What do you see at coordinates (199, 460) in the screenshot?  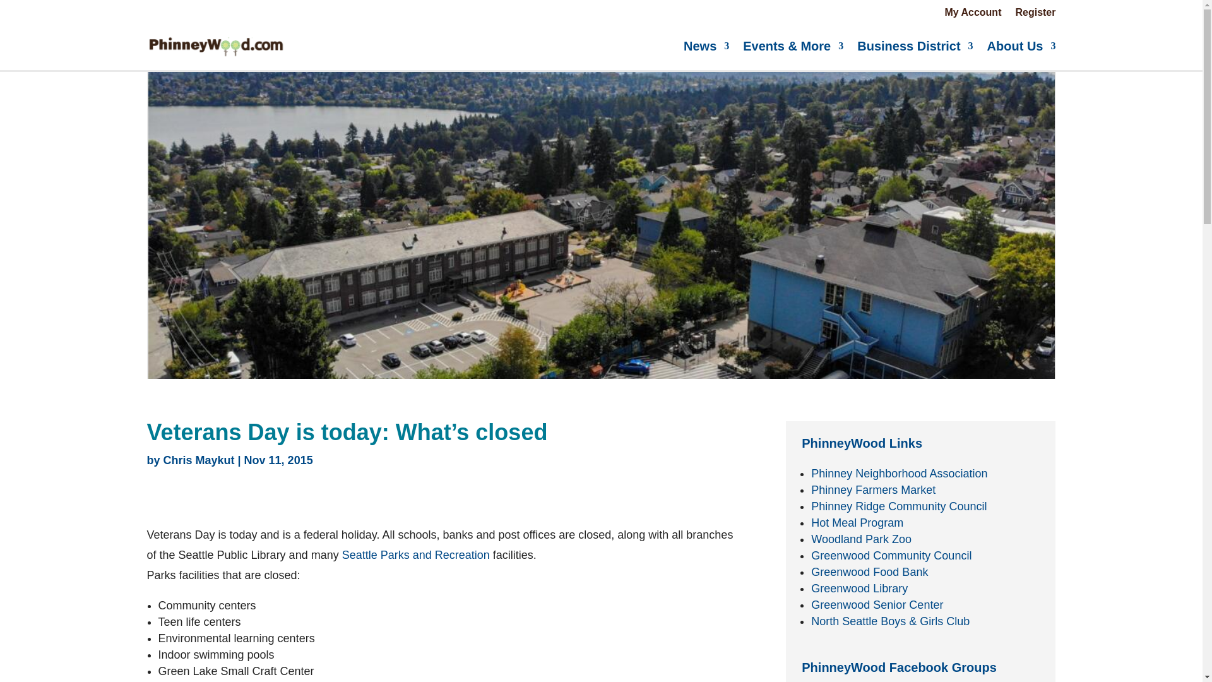 I see `Posts by Chris Maykut` at bounding box center [199, 460].